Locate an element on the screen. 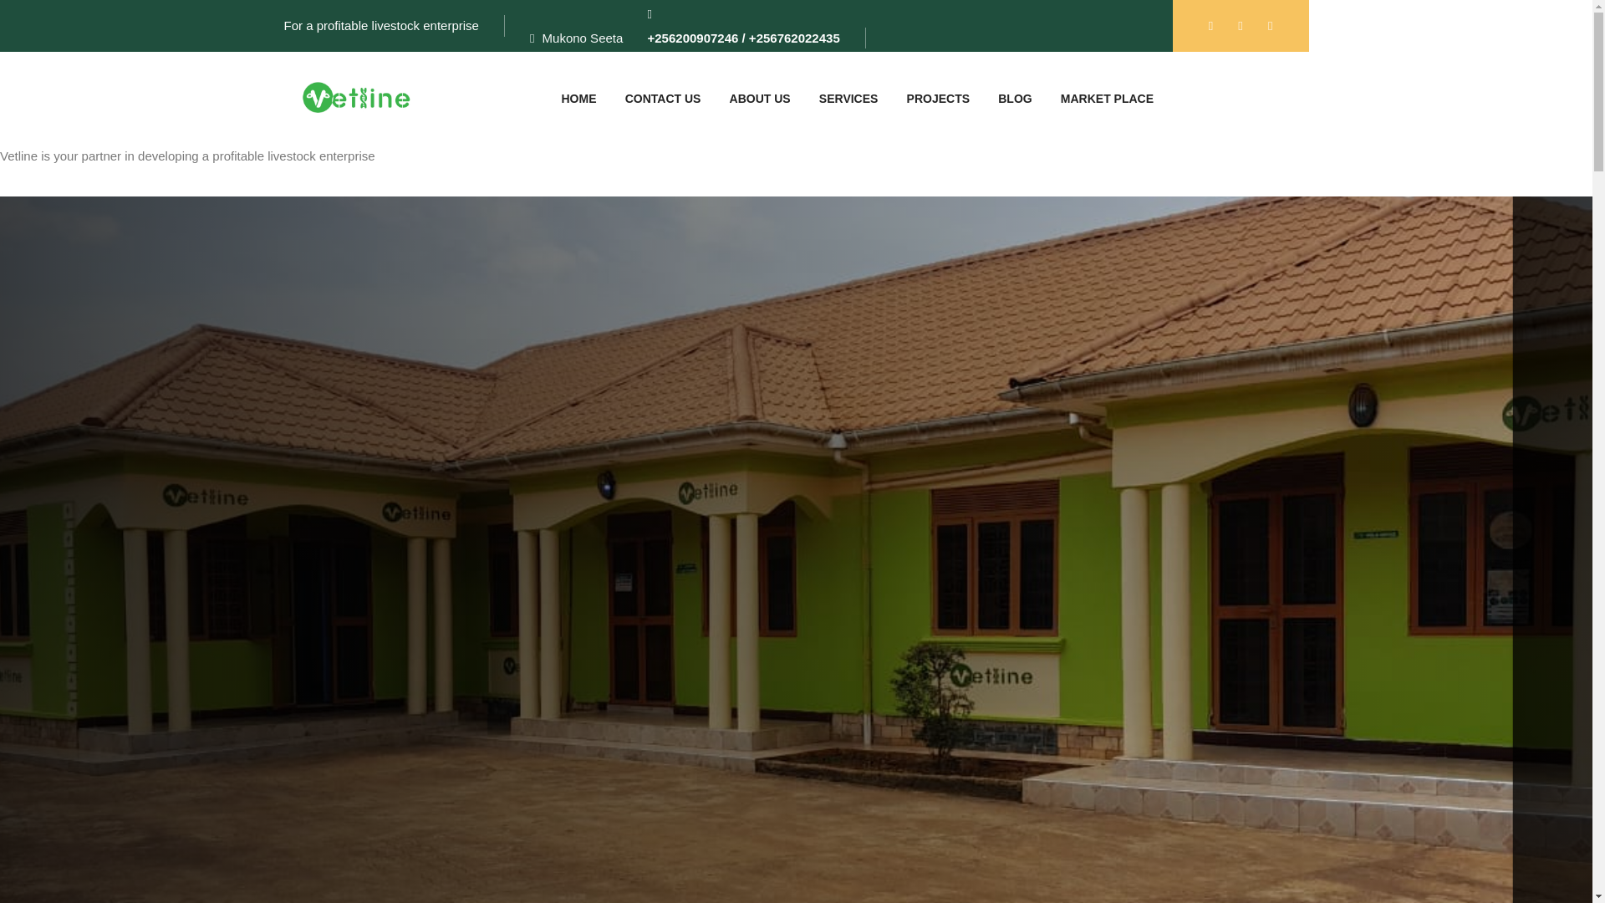 The height and width of the screenshot is (903, 1605). About Us is located at coordinates (761, 99).